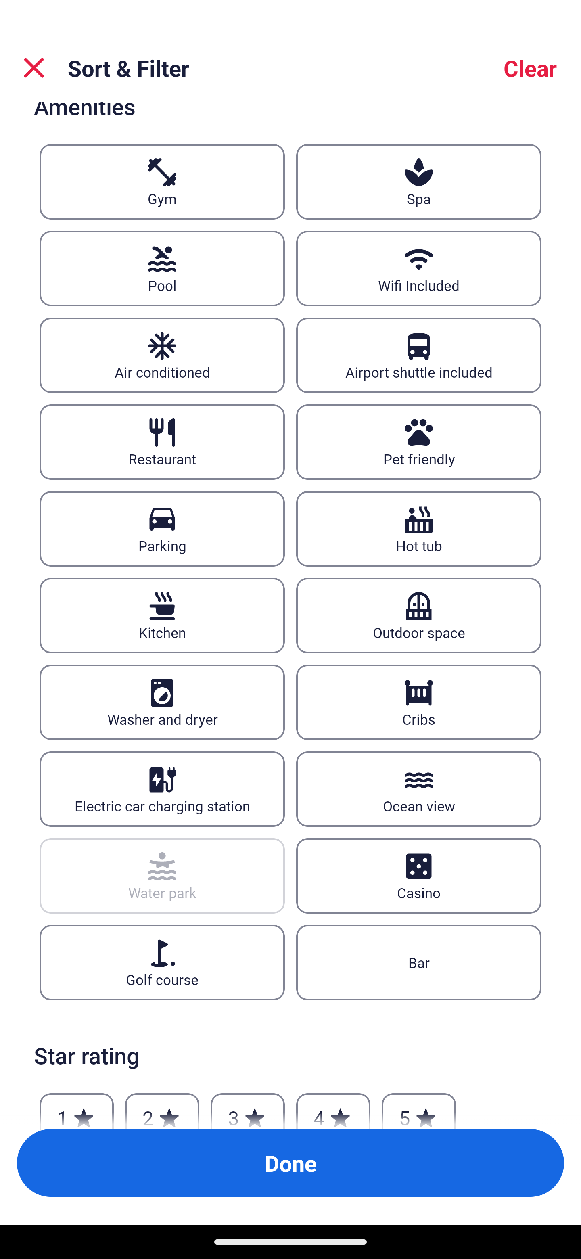 This screenshot has width=581, height=1259. Describe the element at coordinates (162, 268) in the screenshot. I see `Pool` at that location.